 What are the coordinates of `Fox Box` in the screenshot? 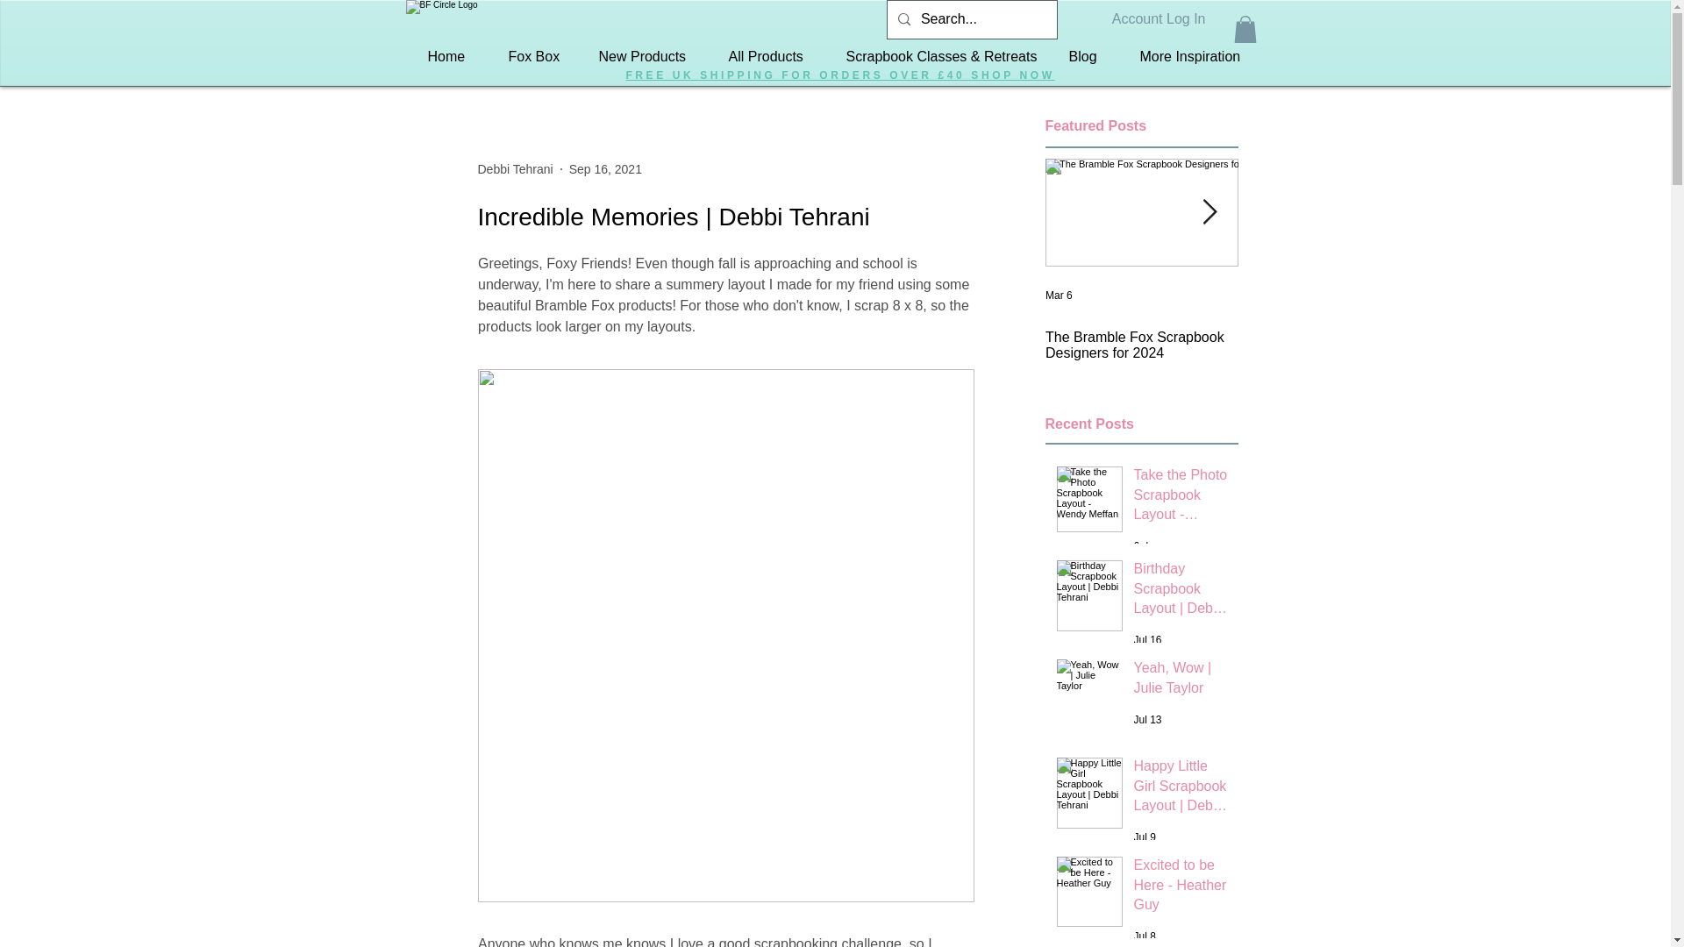 It's located at (531, 56).